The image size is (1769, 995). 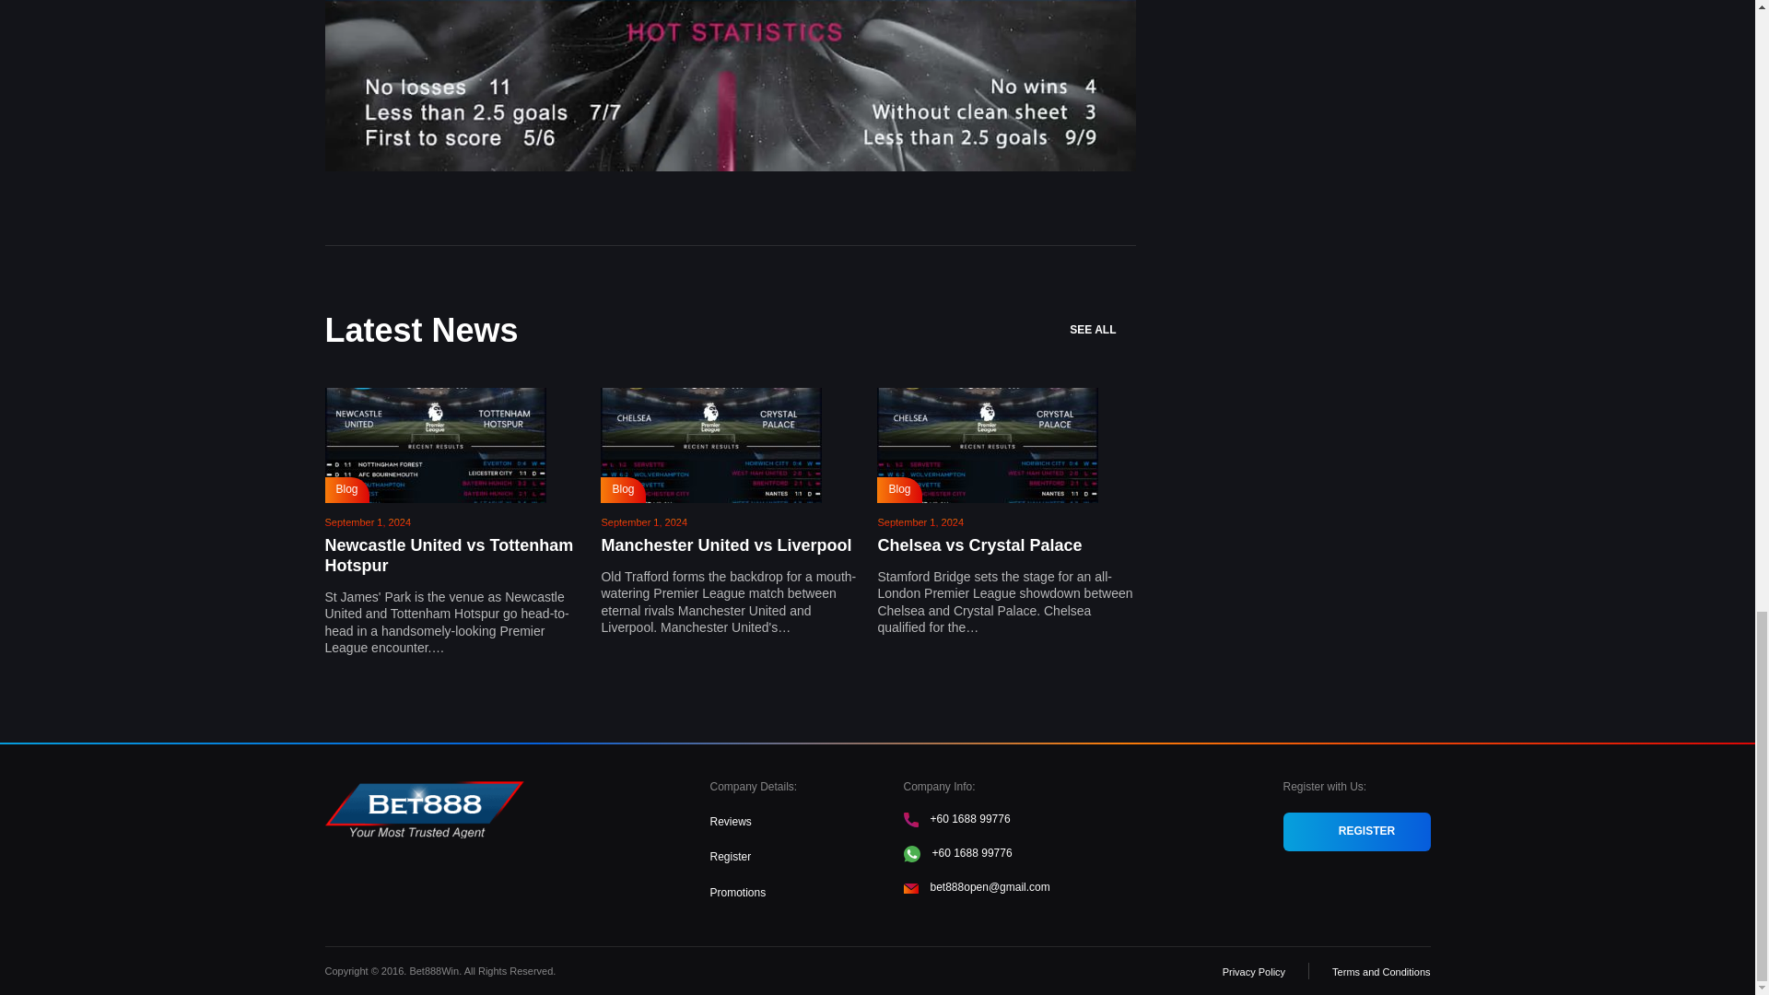 What do you see at coordinates (1380, 971) in the screenshot?
I see `Terms and Conditions` at bounding box center [1380, 971].